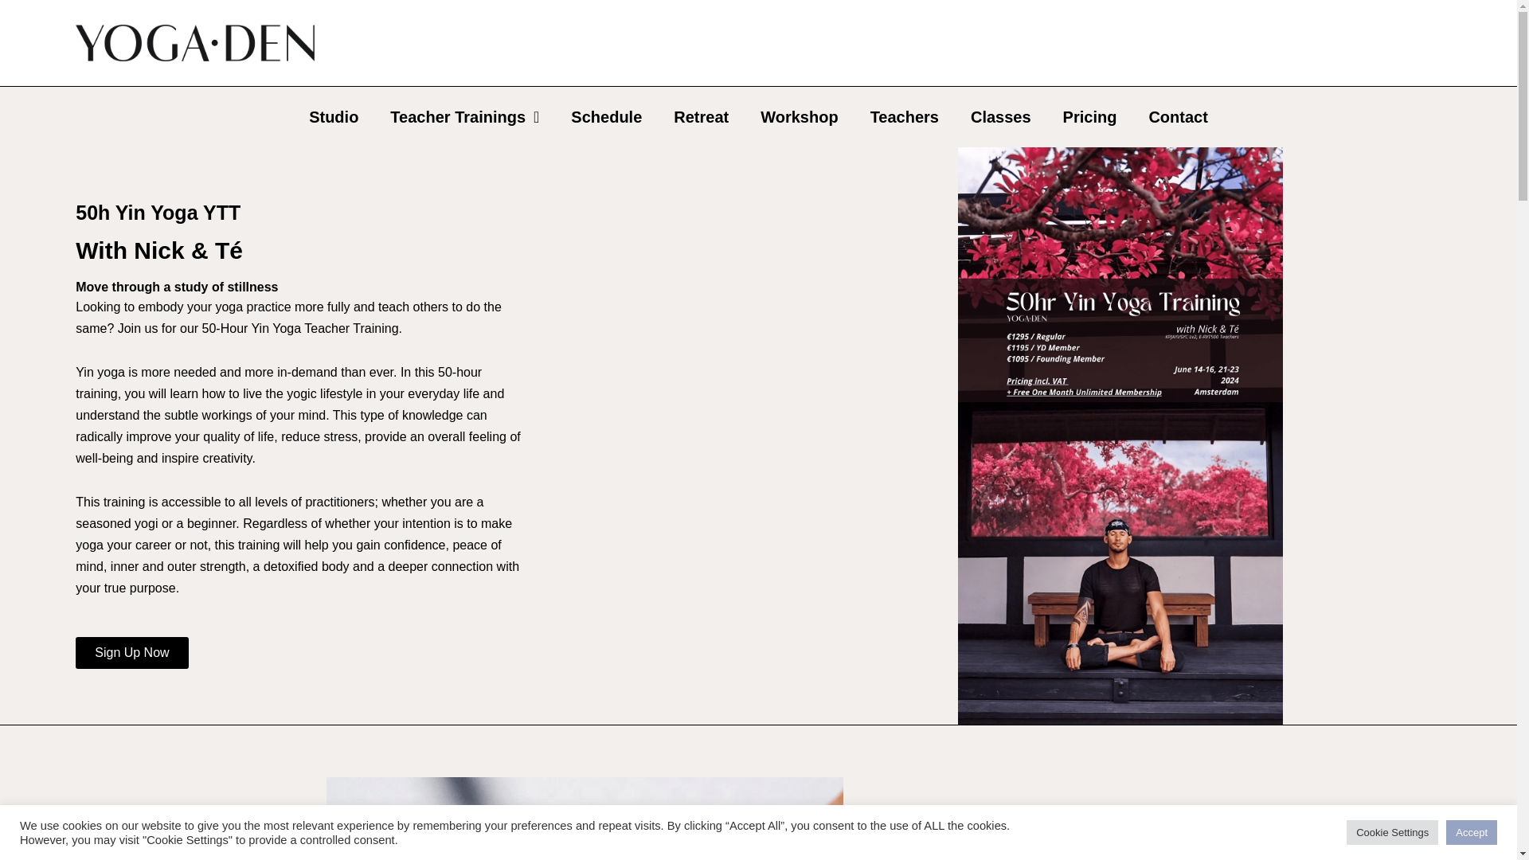  Describe the element at coordinates (701, 116) in the screenshot. I see `Retreat` at that location.